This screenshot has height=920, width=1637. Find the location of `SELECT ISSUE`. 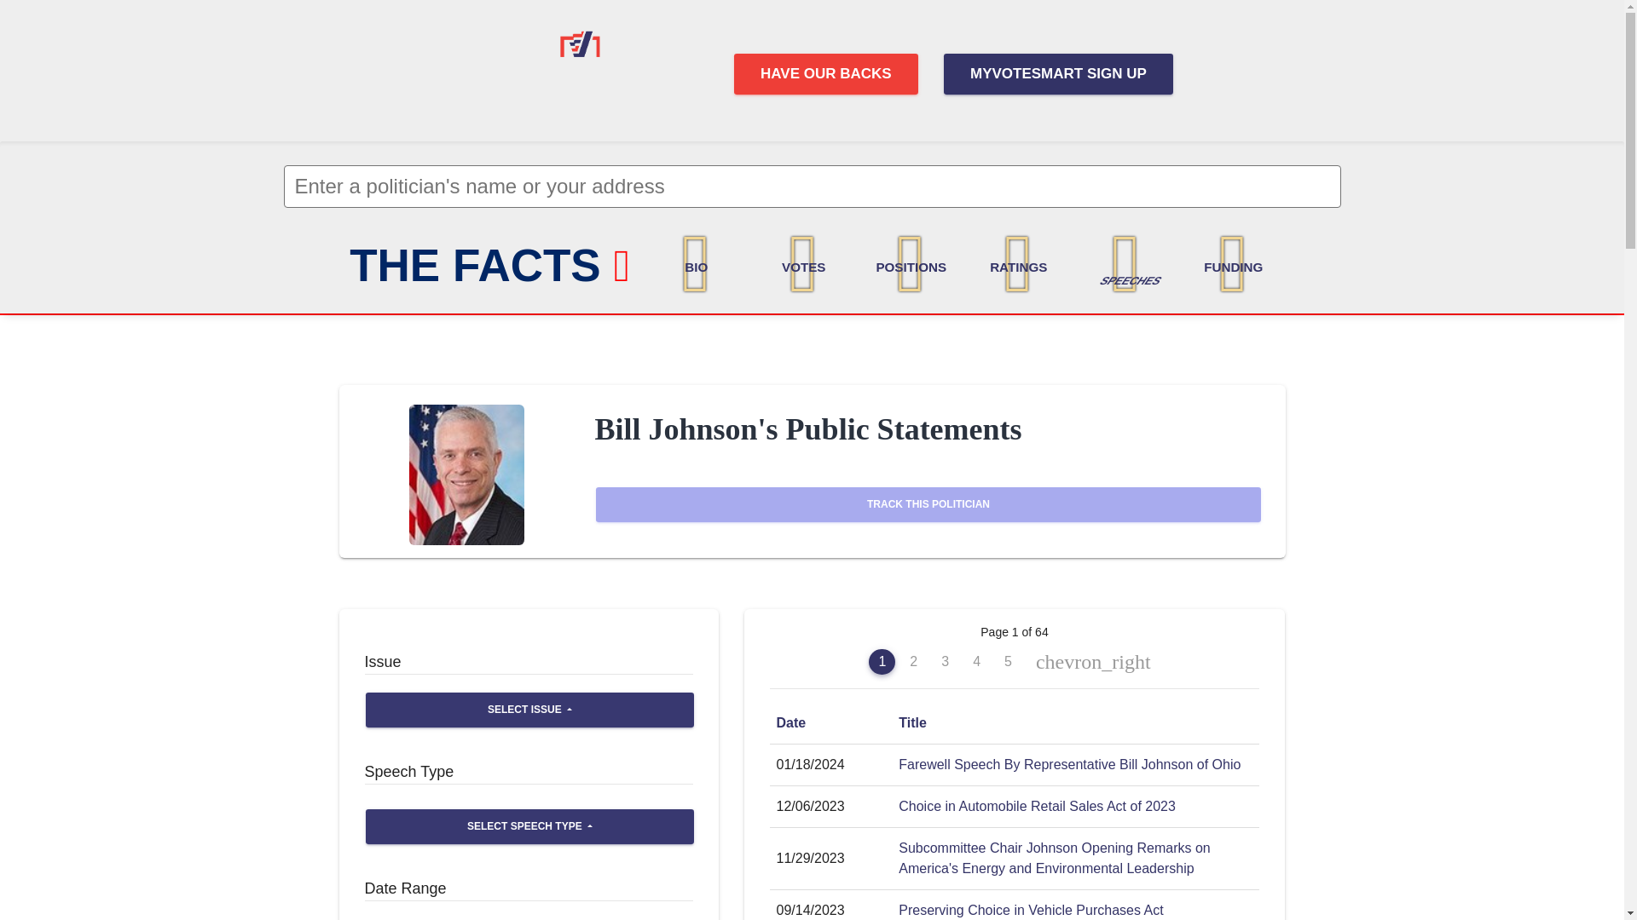

SELECT ISSUE is located at coordinates (529, 710).